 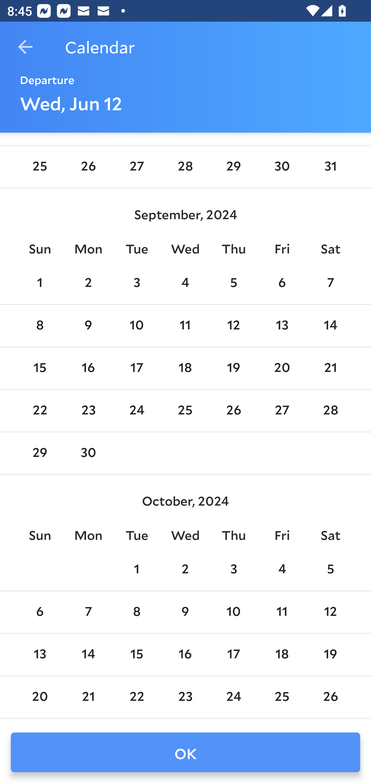 What do you see at coordinates (233, 283) in the screenshot?
I see `5` at bounding box center [233, 283].